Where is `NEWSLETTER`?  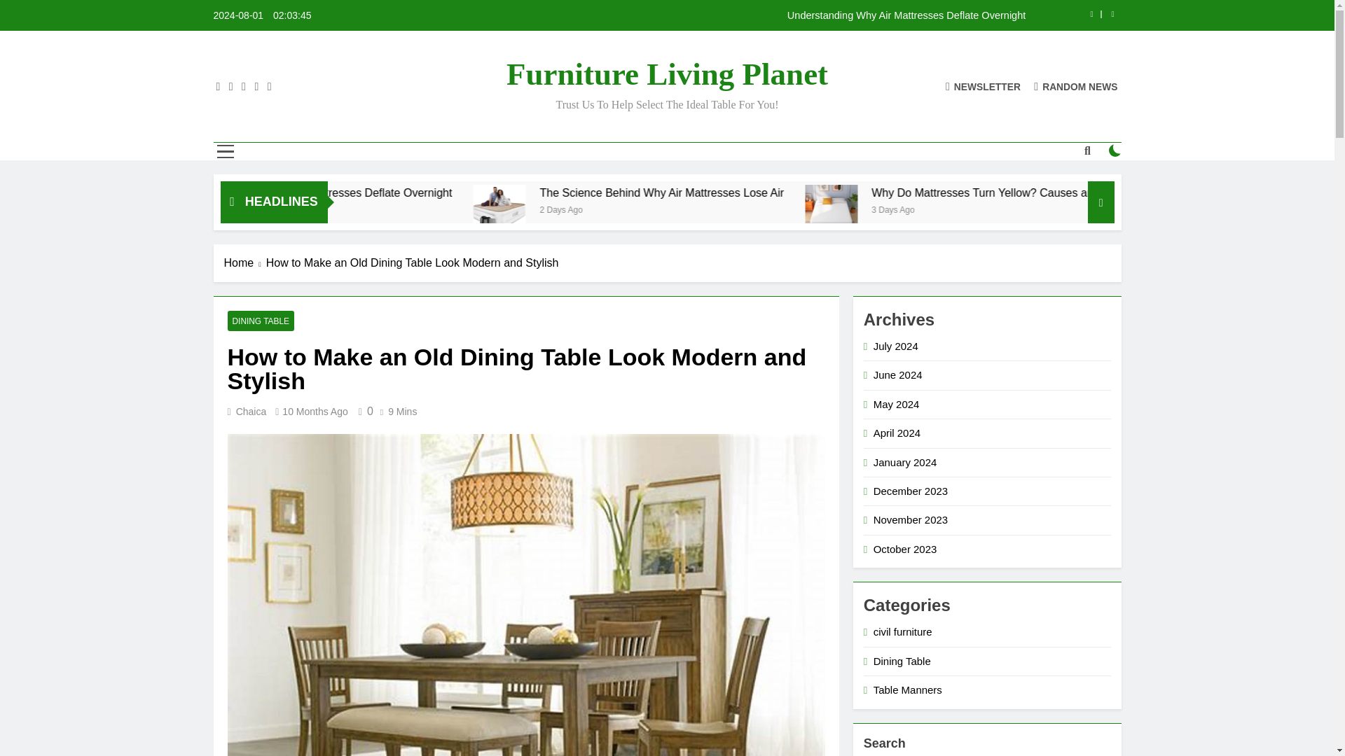
NEWSLETTER is located at coordinates (983, 85).